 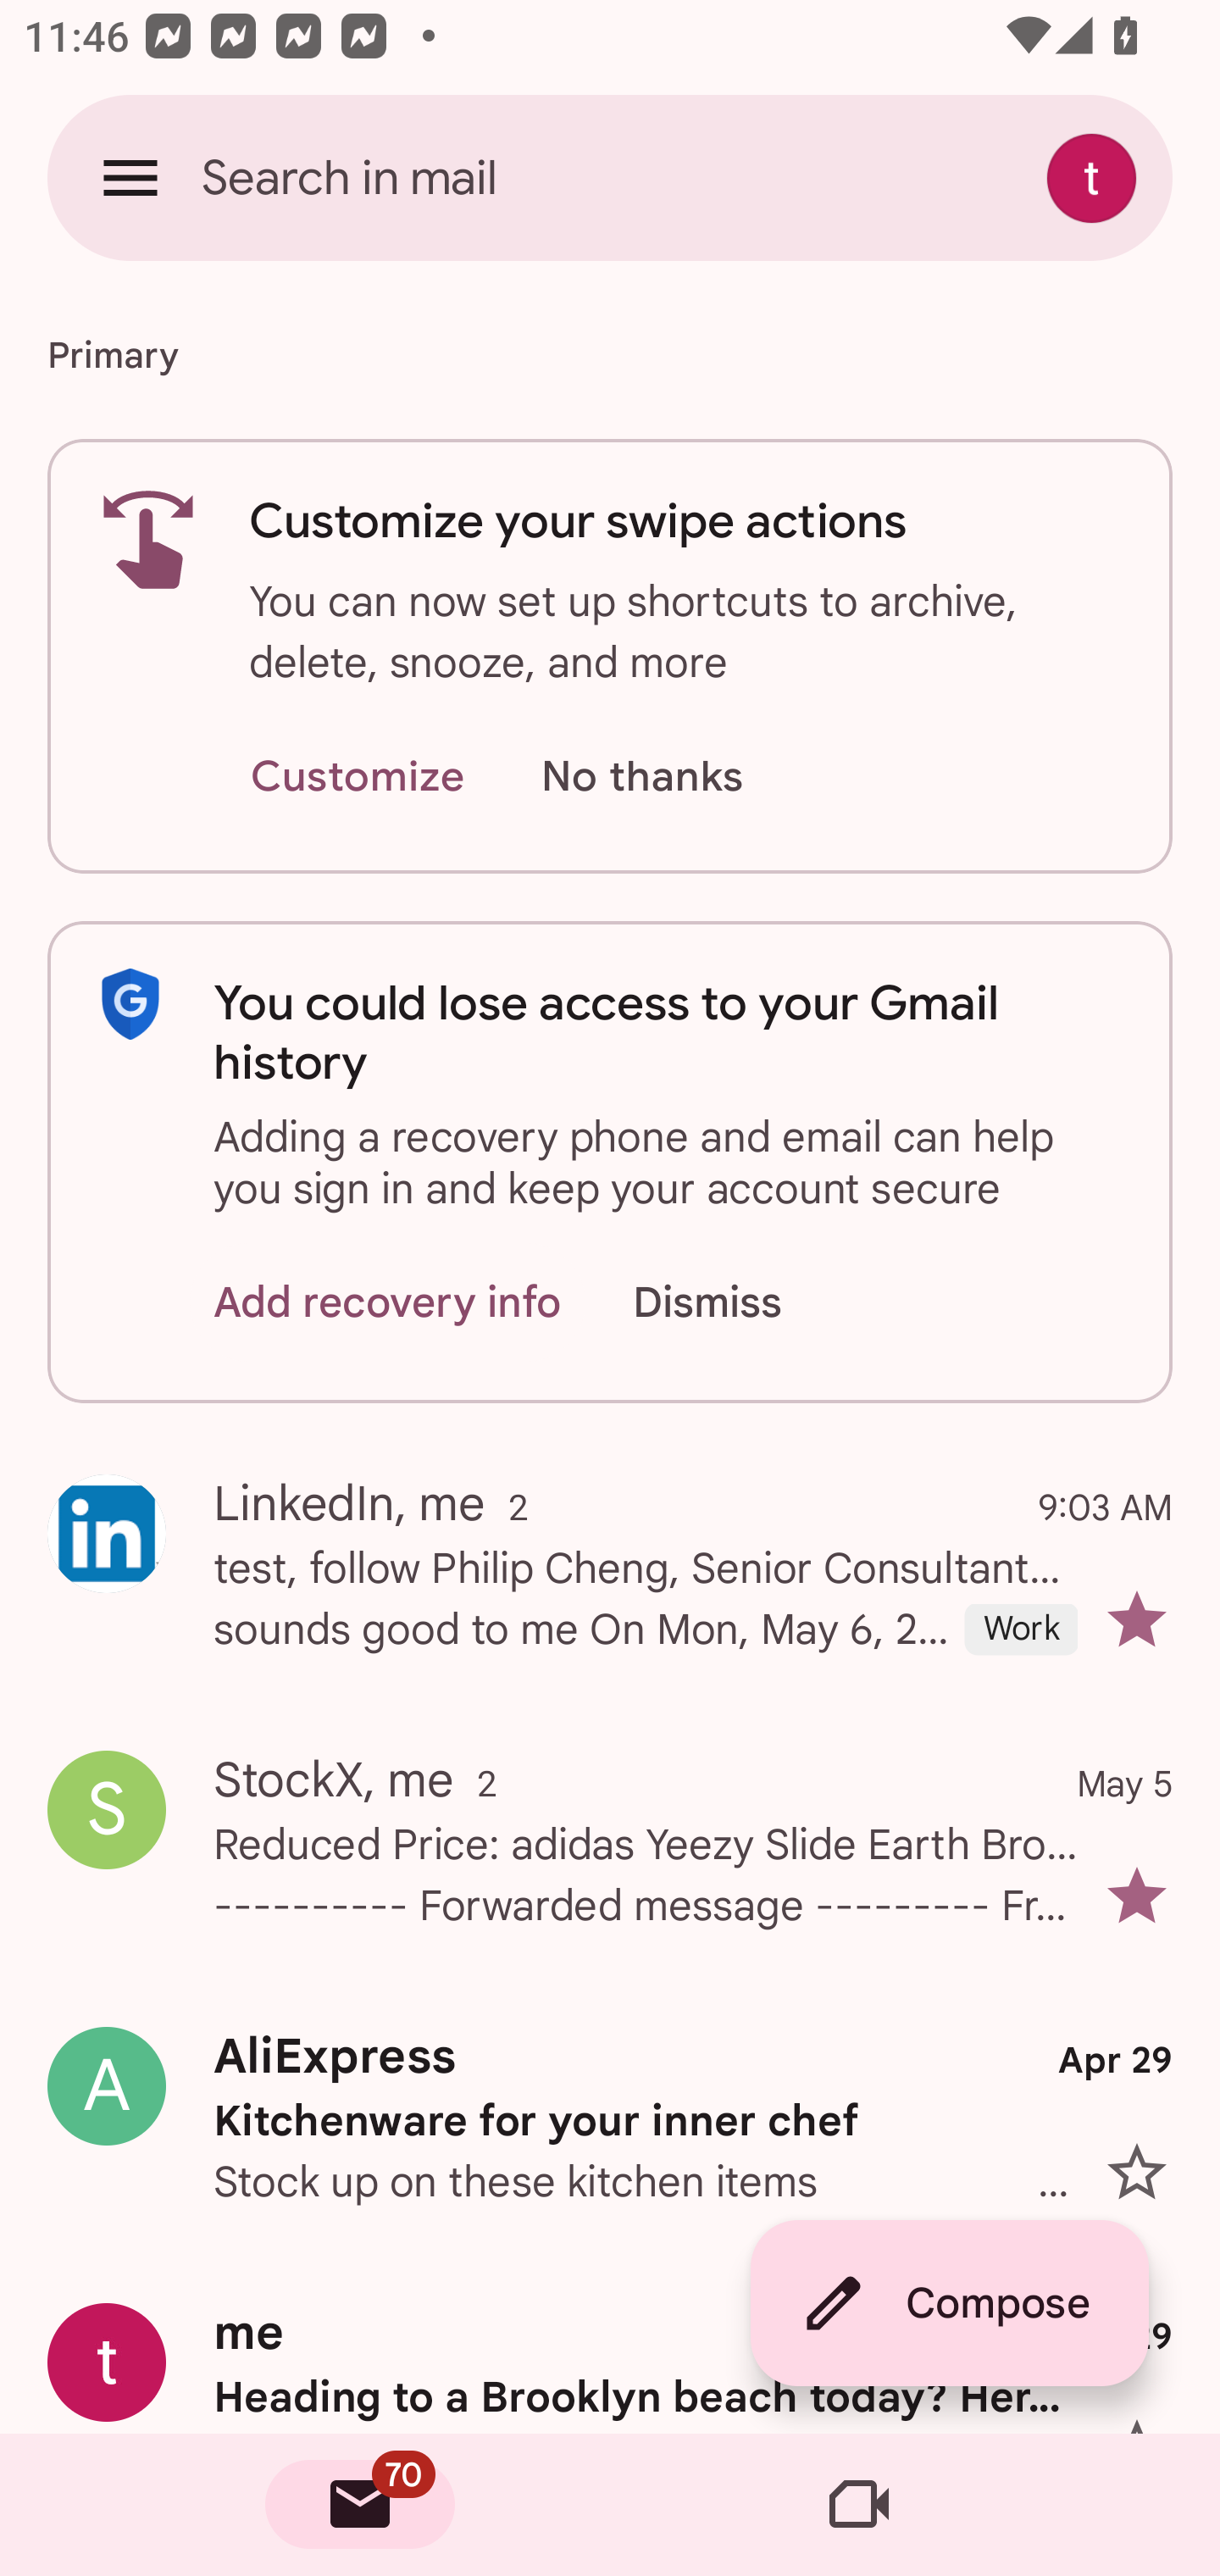 I want to click on Open navigation drawer, so click(x=130, y=177).